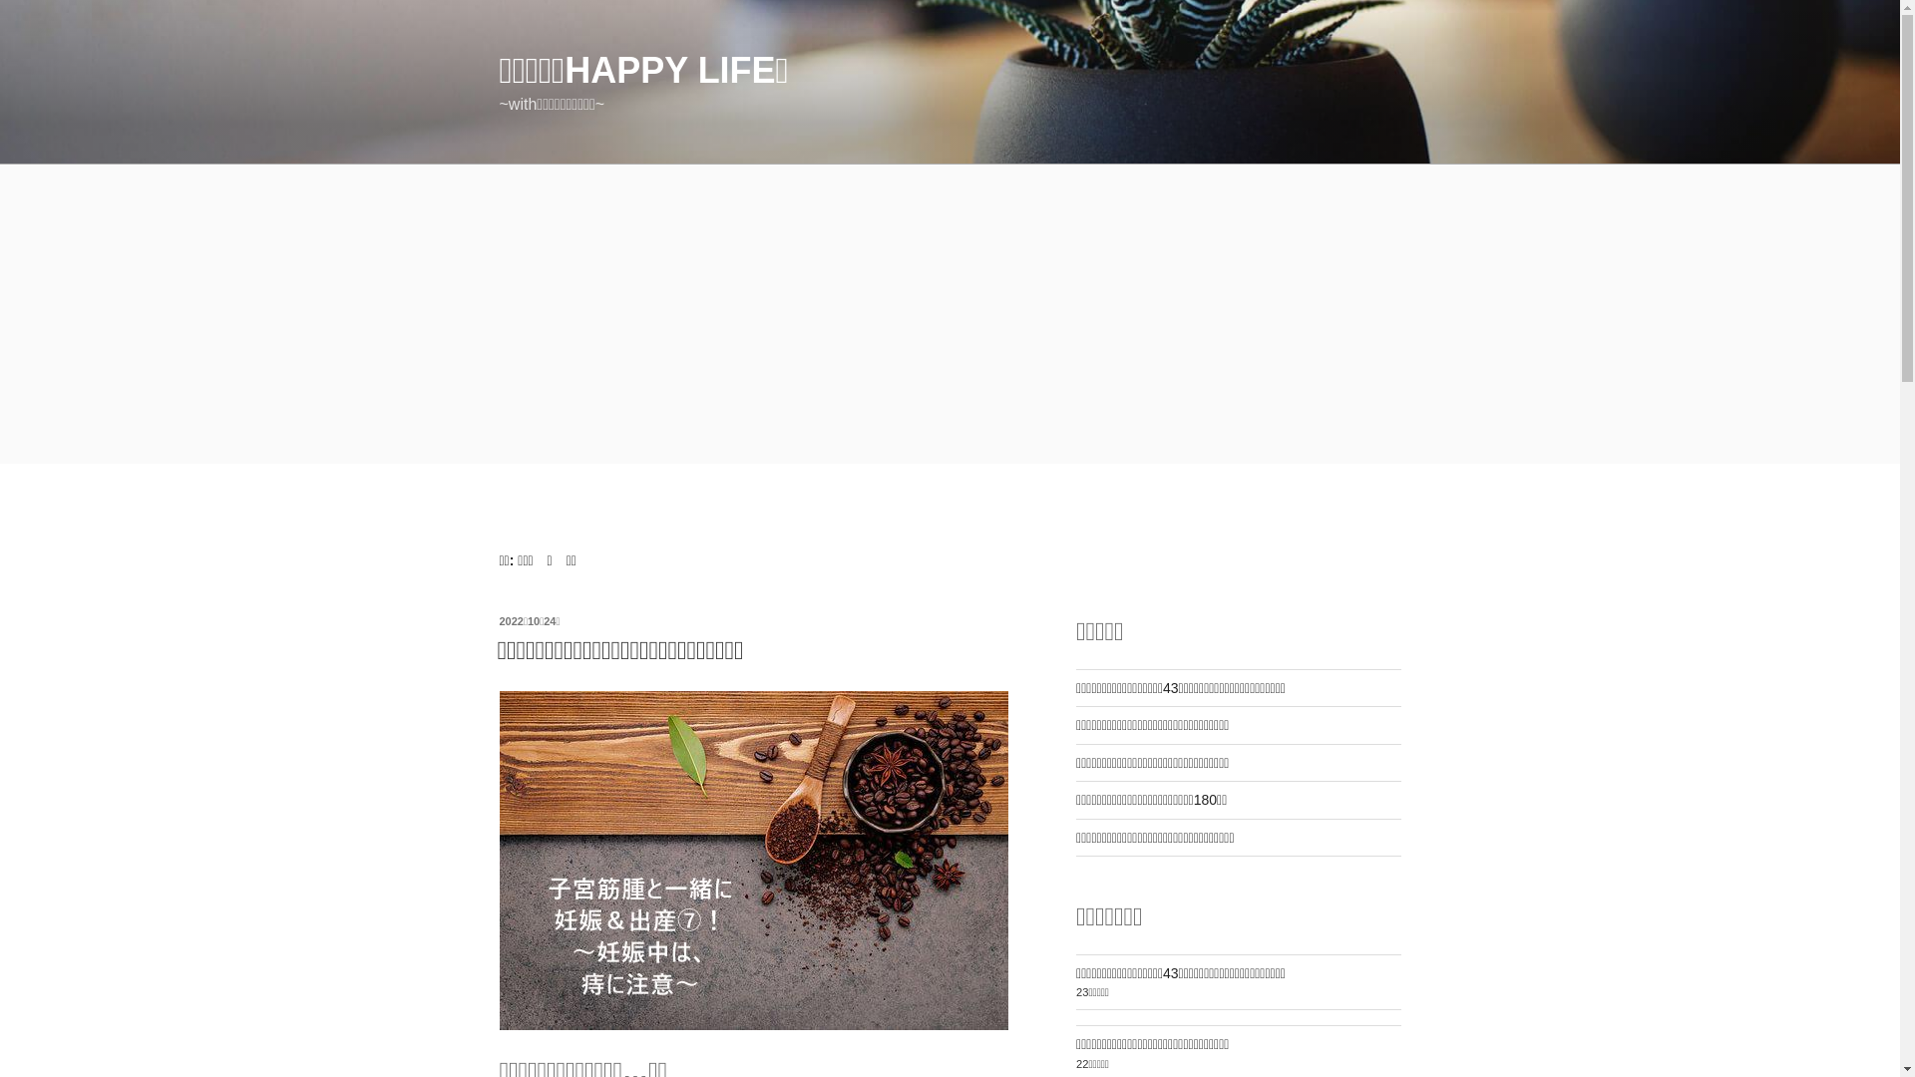 This screenshot has width=1915, height=1077. I want to click on Advertisement, so click(950, 314).